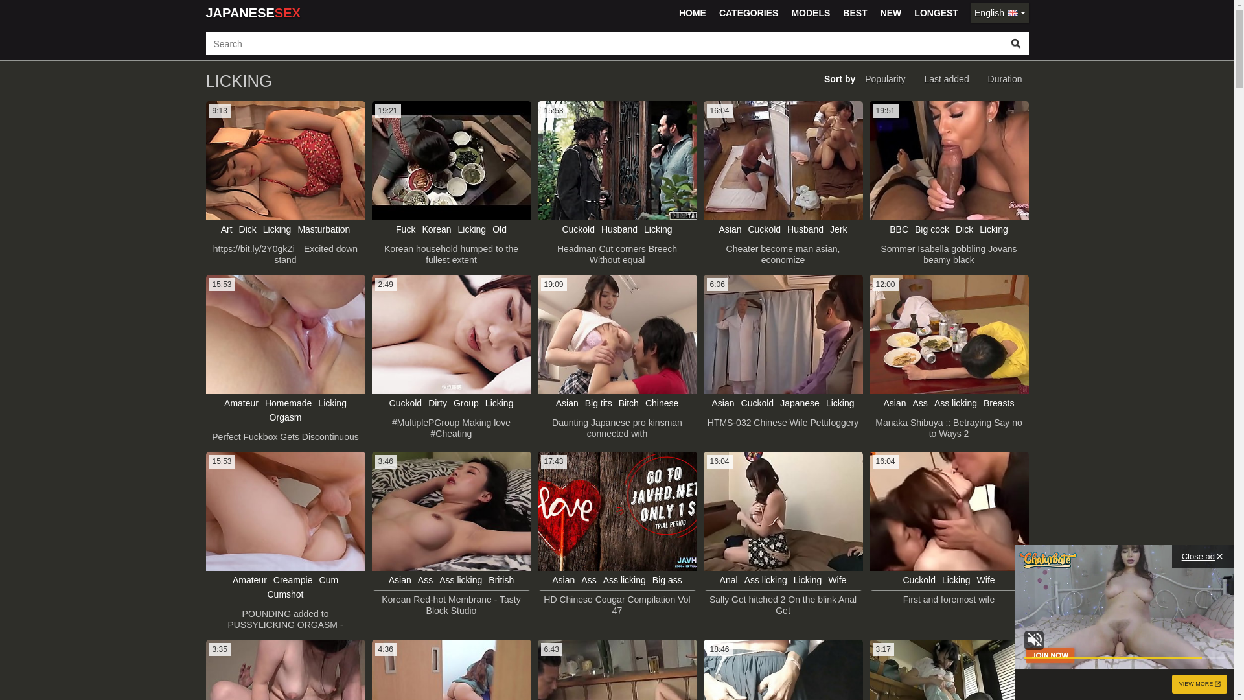 This screenshot has height=700, width=1244. I want to click on Dick, so click(248, 229).